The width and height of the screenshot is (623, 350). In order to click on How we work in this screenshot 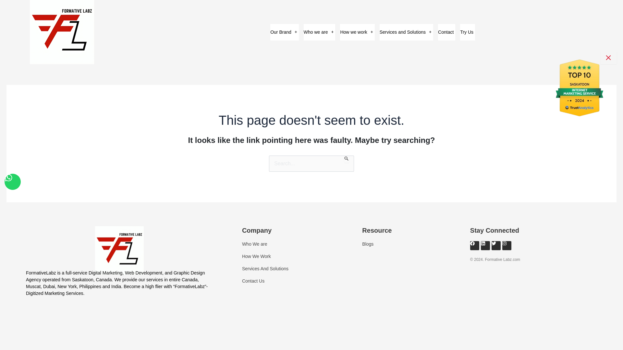, I will do `click(357, 32)`.